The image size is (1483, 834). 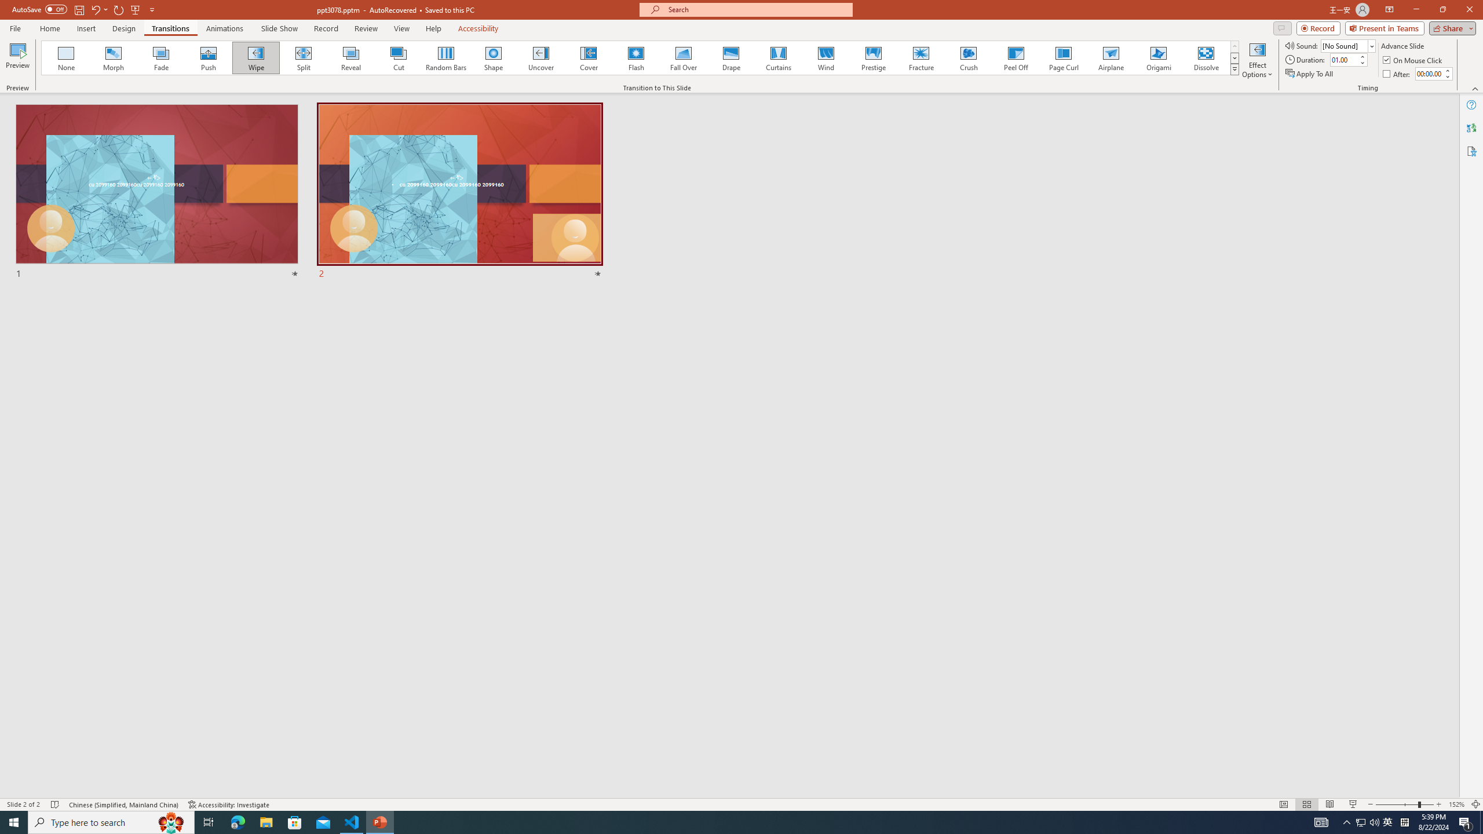 I want to click on Drape, so click(x=731, y=58).